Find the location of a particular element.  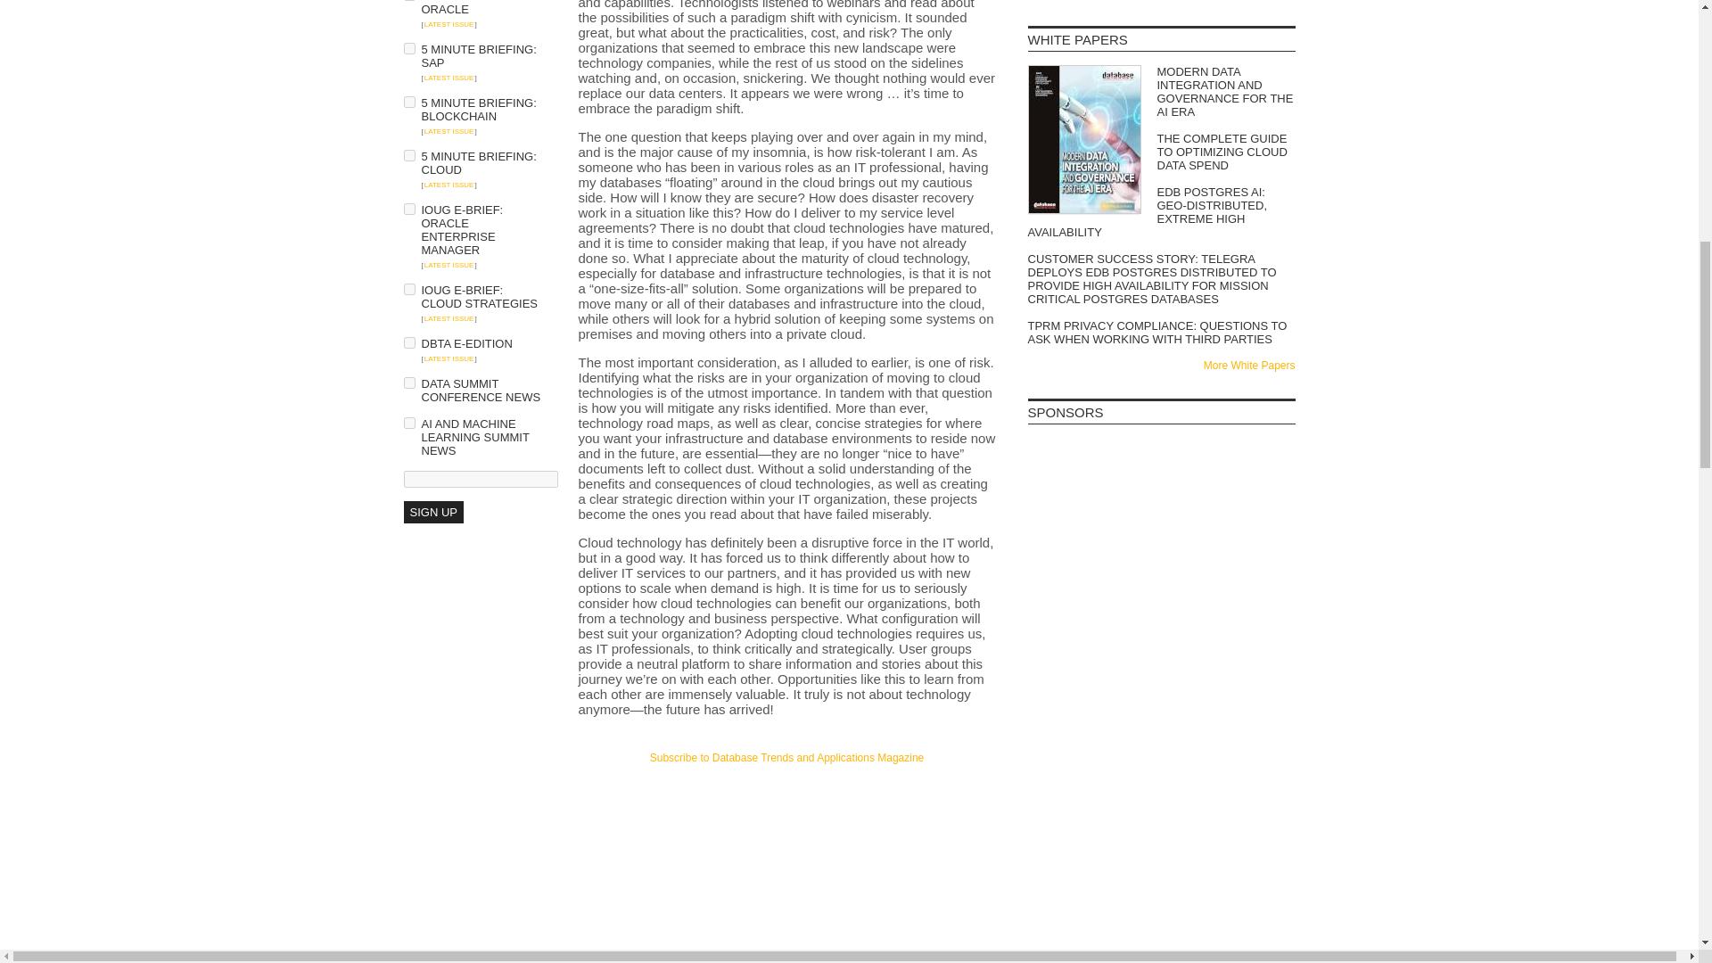

3rd party ad content is located at coordinates (786, 799).